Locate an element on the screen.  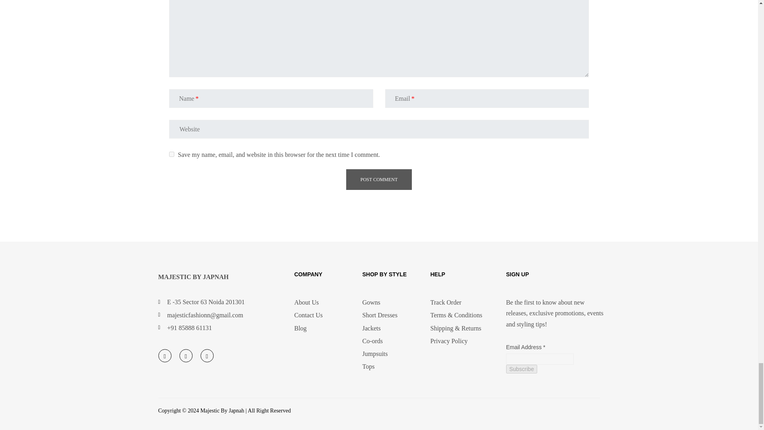
Subscribe is located at coordinates (521, 369).